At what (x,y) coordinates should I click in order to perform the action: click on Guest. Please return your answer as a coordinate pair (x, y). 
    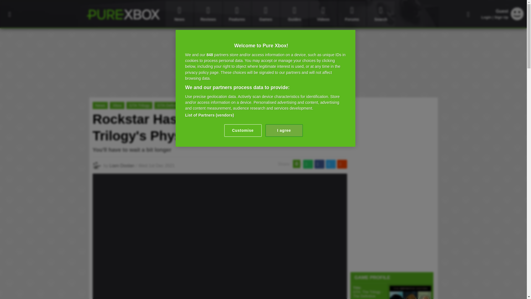
    Looking at the image, I should click on (517, 19).